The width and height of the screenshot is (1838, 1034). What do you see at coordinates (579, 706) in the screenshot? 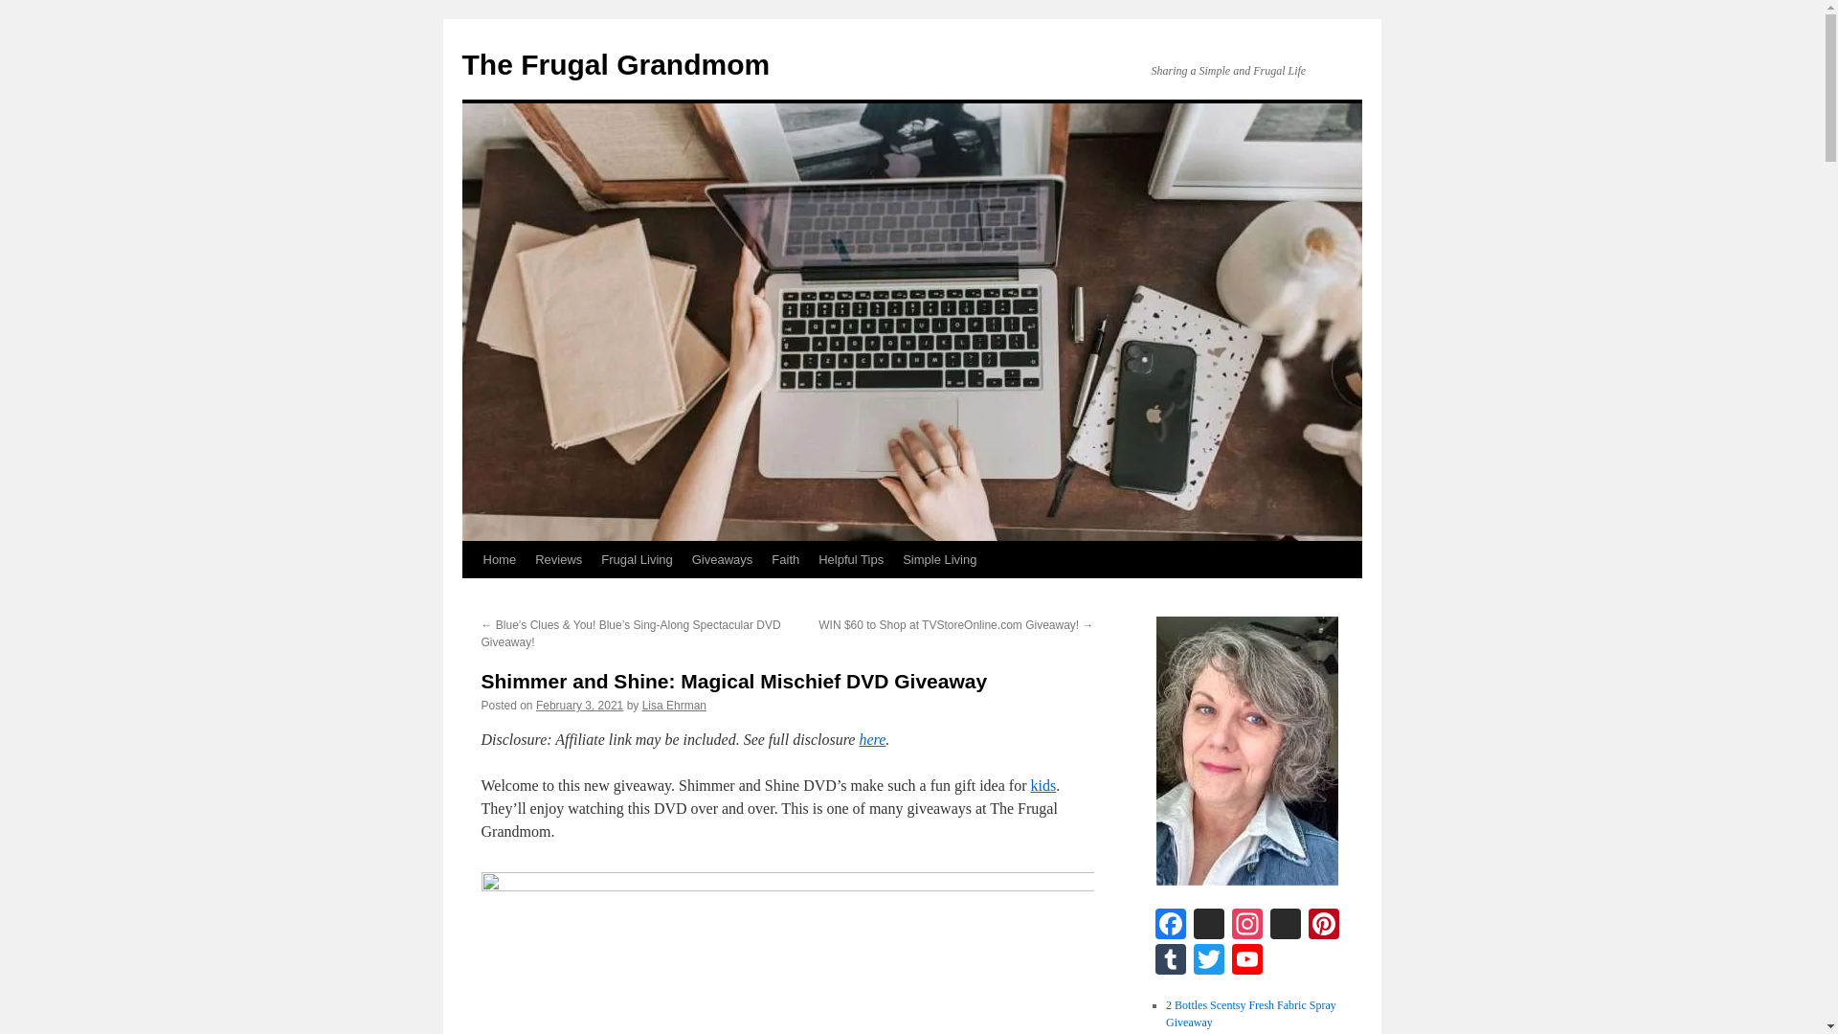
I see `4:33 pm` at bounding box center [579, 706].